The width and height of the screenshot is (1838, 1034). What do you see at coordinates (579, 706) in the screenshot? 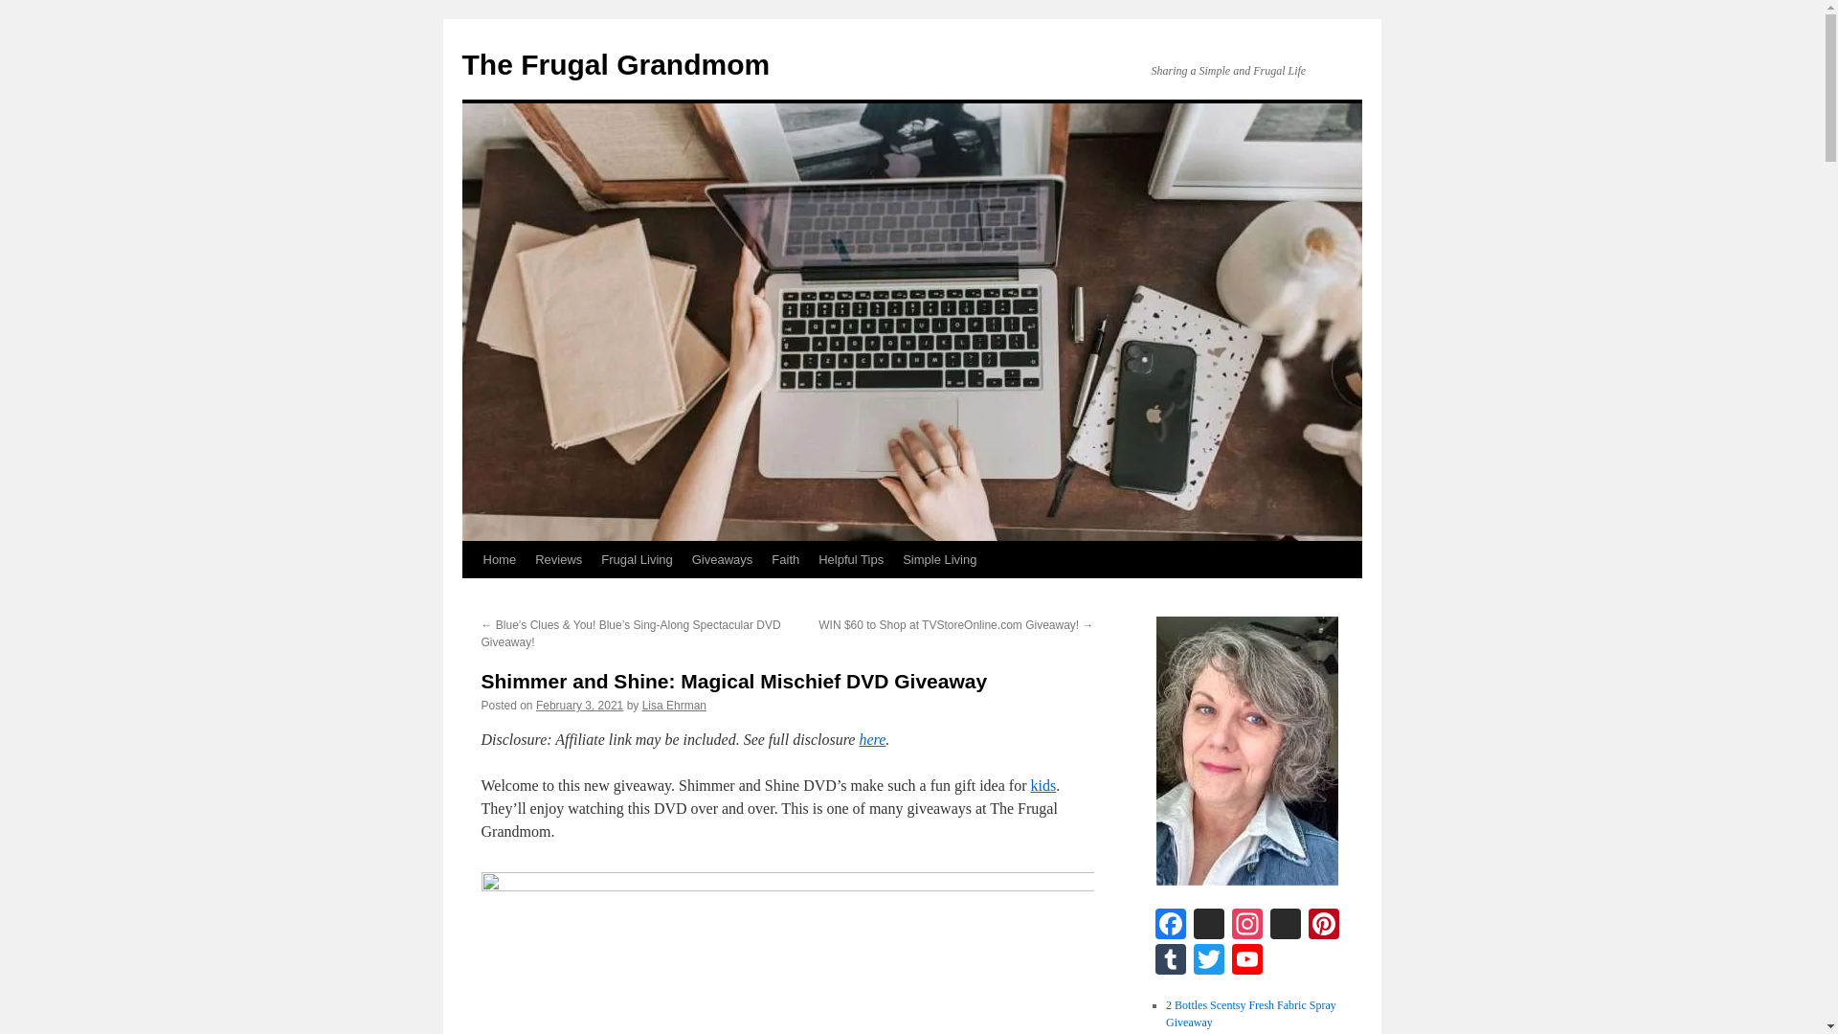
I see `4:33 pm` at bounding box center [579, 706].